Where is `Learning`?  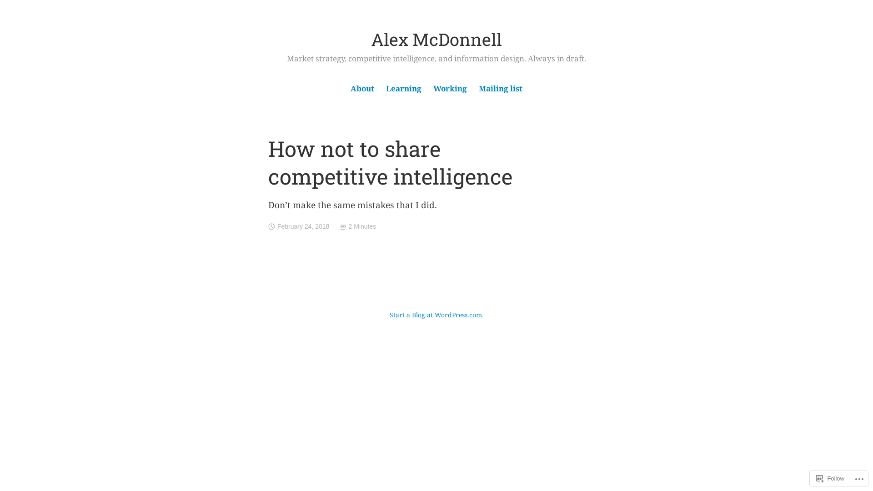 Learning is located at coordinates (404, 89).